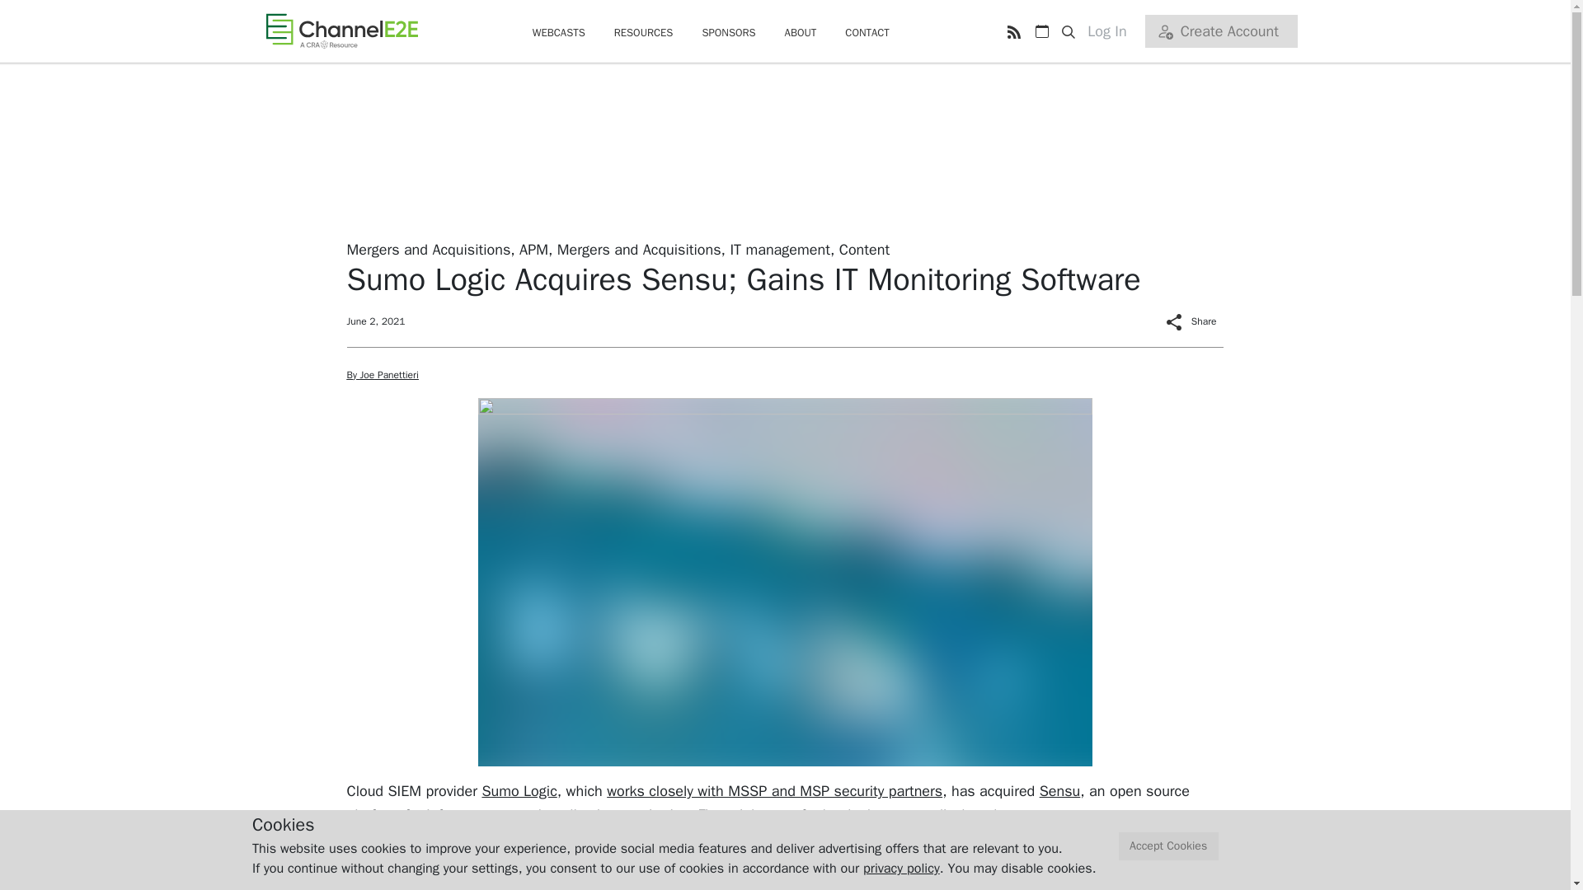  I want to click on View Cybersecurity Conference Calendar, so click(1041, 31).